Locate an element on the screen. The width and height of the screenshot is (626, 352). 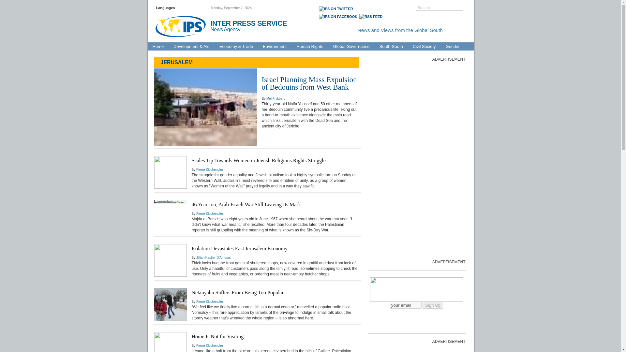
North America is located at coordinates (441, 39).